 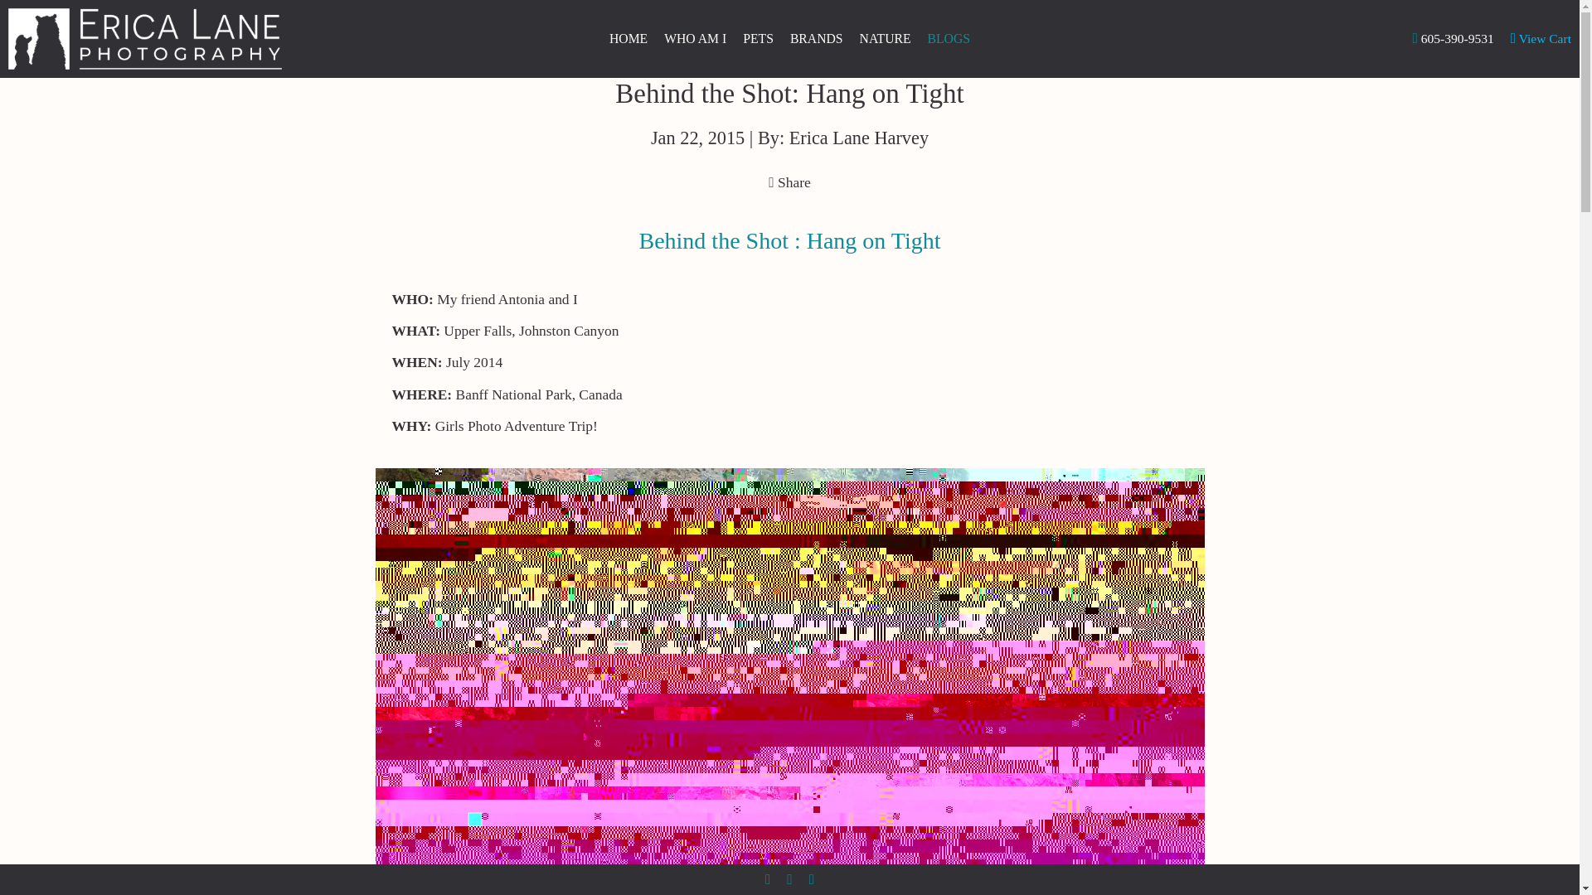 What do you see at coordinates (1454, 38) in the screenshot?
I see `605-390-9531` at bounding box center [1454, 38].